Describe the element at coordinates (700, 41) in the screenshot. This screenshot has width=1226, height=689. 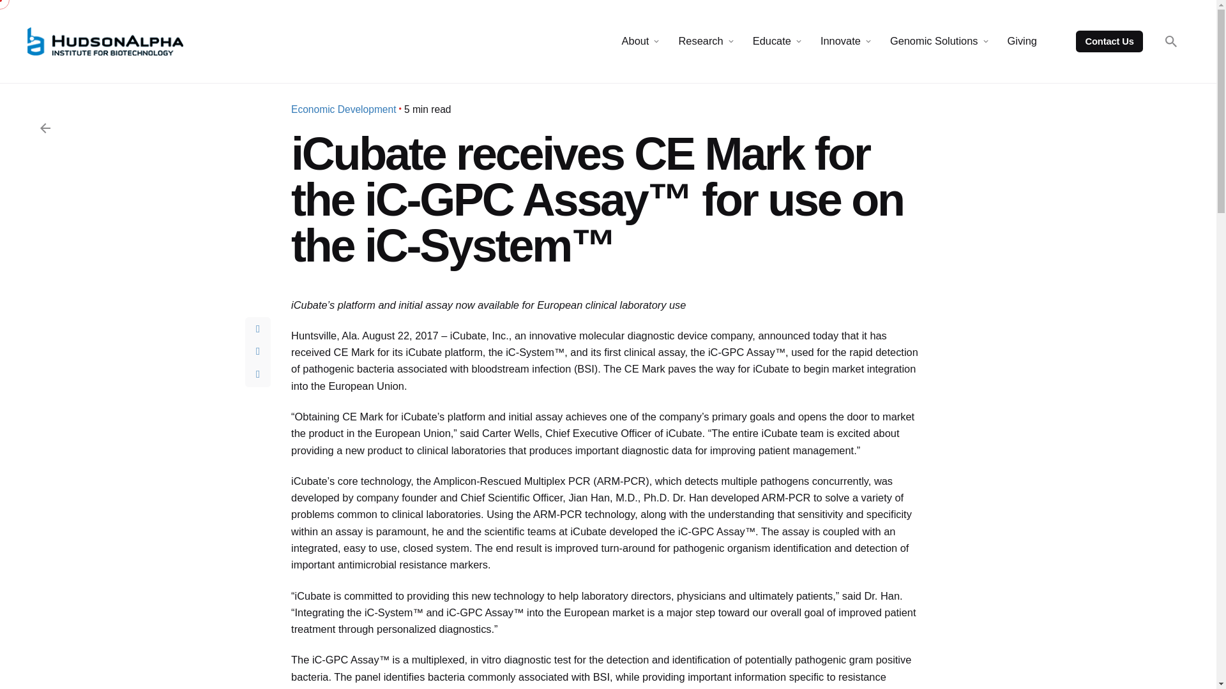
I see `Research` at that location.